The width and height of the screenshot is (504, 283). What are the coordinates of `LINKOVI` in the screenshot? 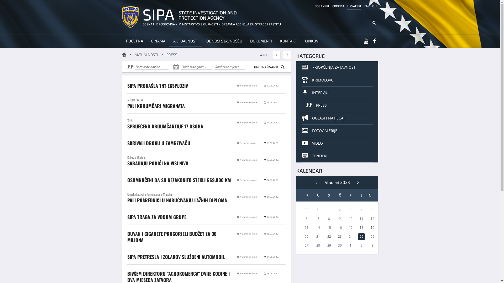 It's located at (312, 41).